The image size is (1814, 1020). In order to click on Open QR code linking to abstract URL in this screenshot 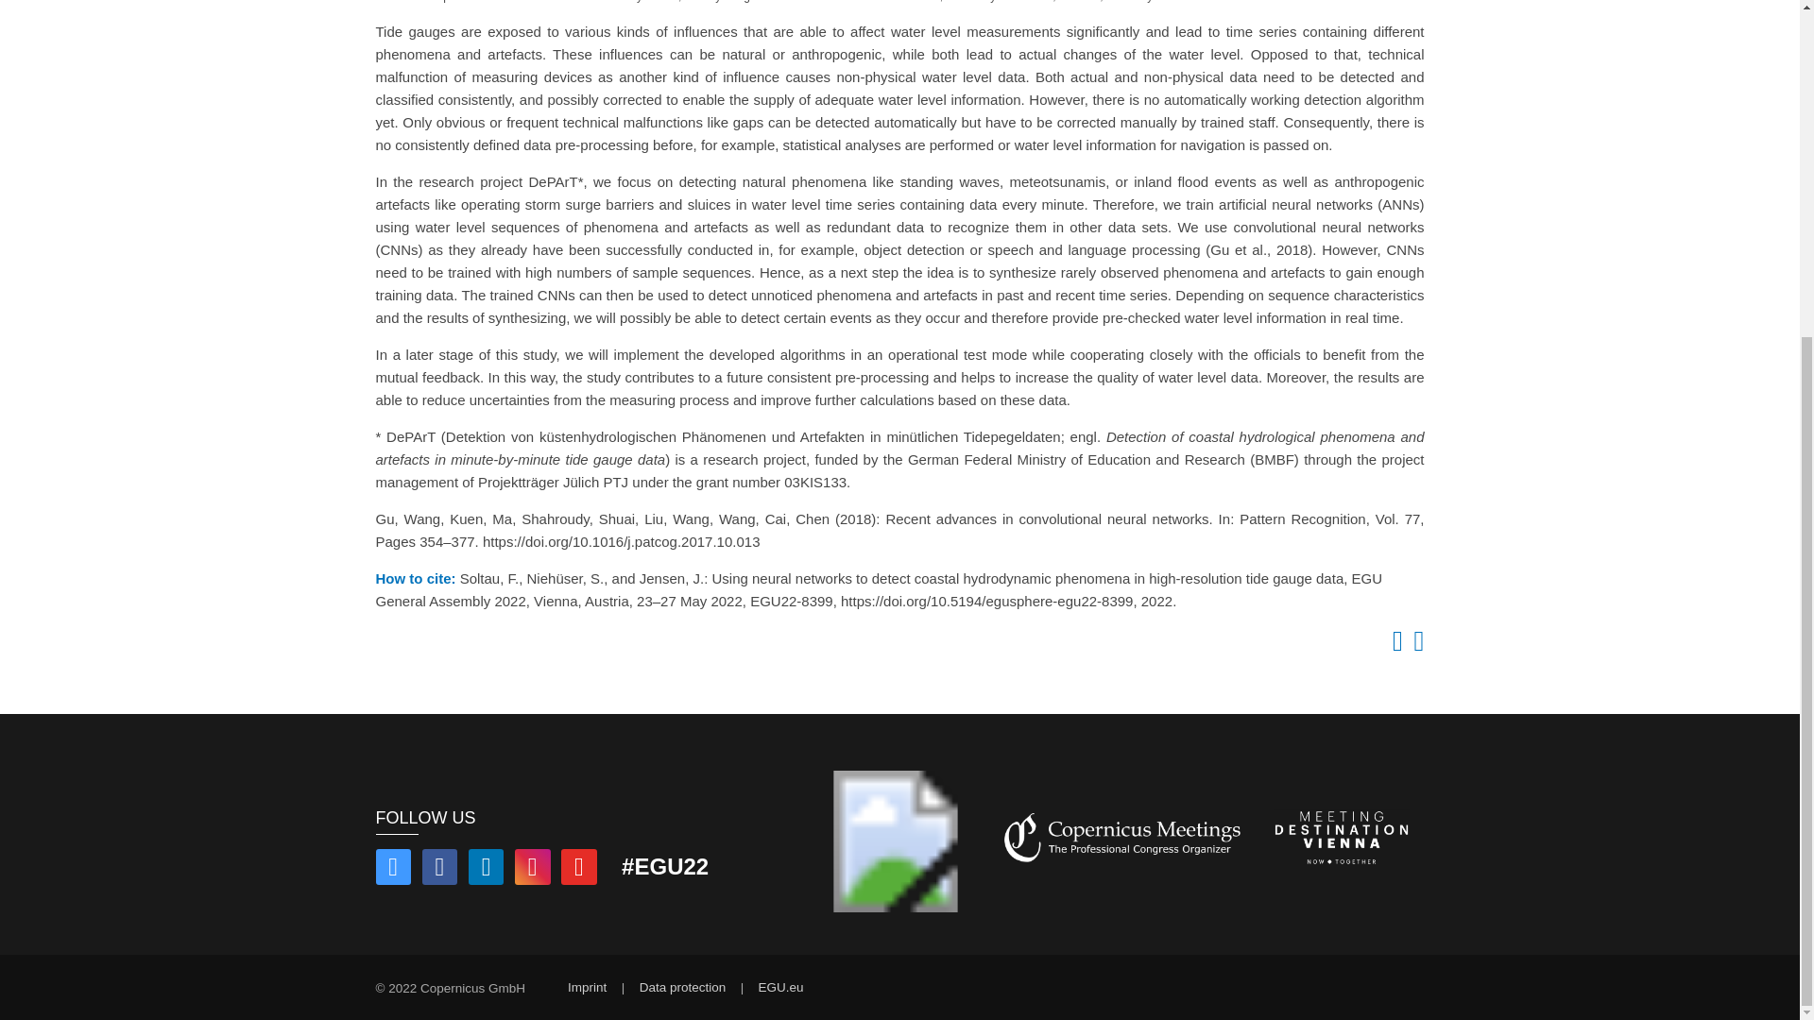, I will do `click(1415, 646)`.